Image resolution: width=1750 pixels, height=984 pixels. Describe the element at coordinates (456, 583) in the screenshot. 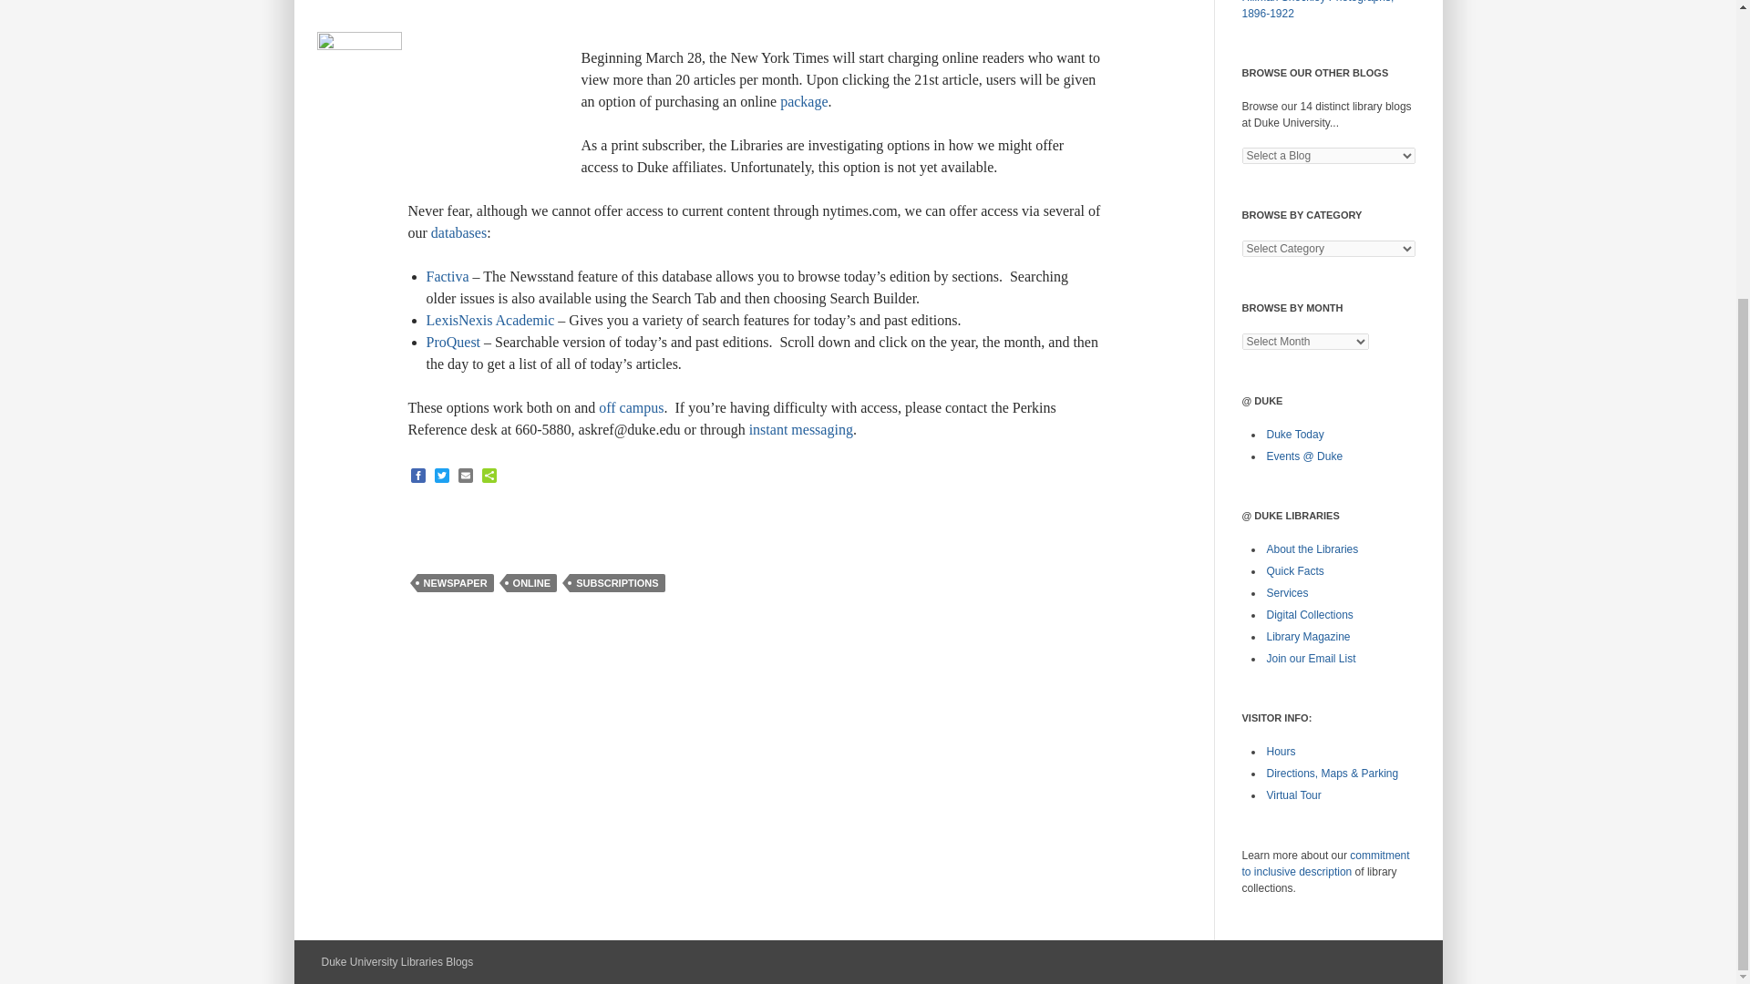

I see `NEWSPAPER` at that location.